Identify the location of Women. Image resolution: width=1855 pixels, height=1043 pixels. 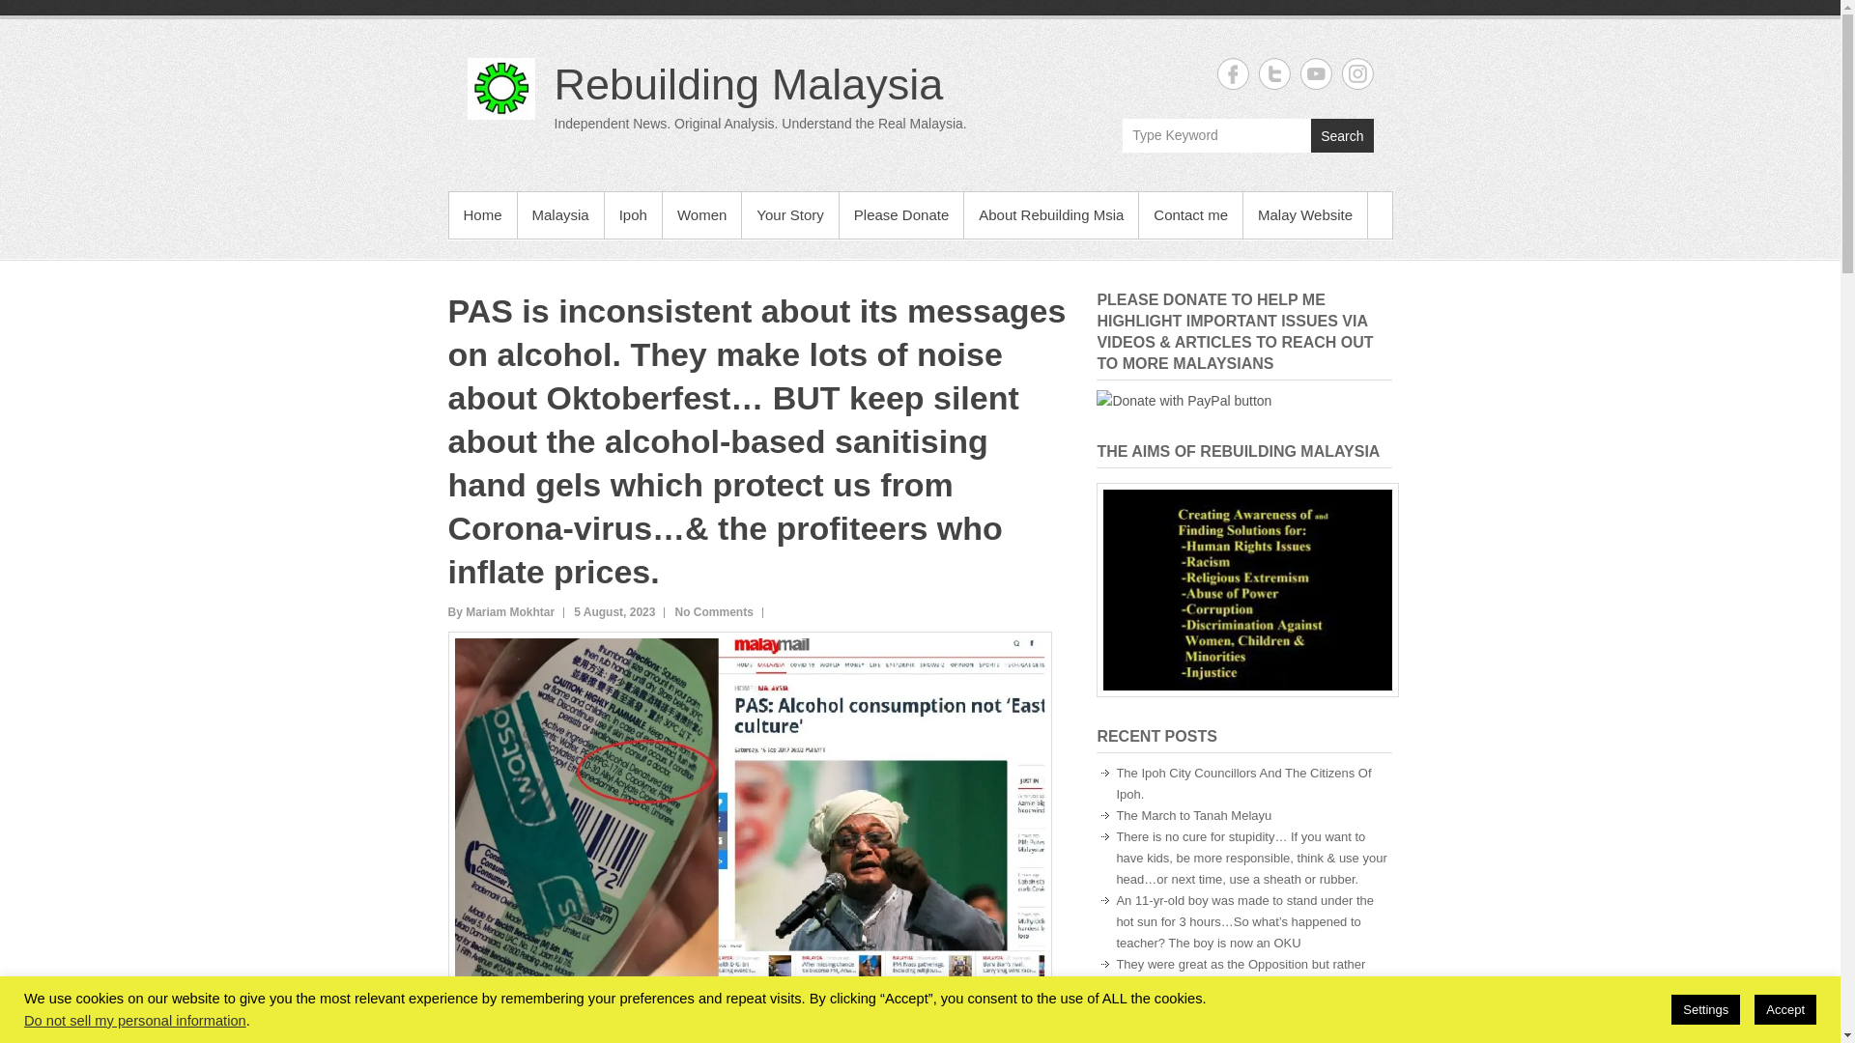
(701, 214).